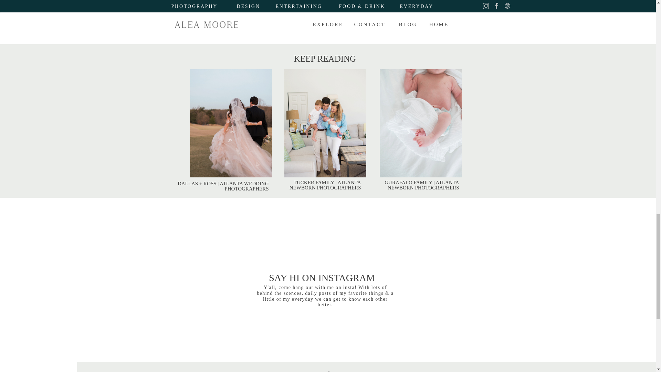  Describe the element at coordinates (229, 24) in the screenshot. I see `BABY ANNABETH` at that location.